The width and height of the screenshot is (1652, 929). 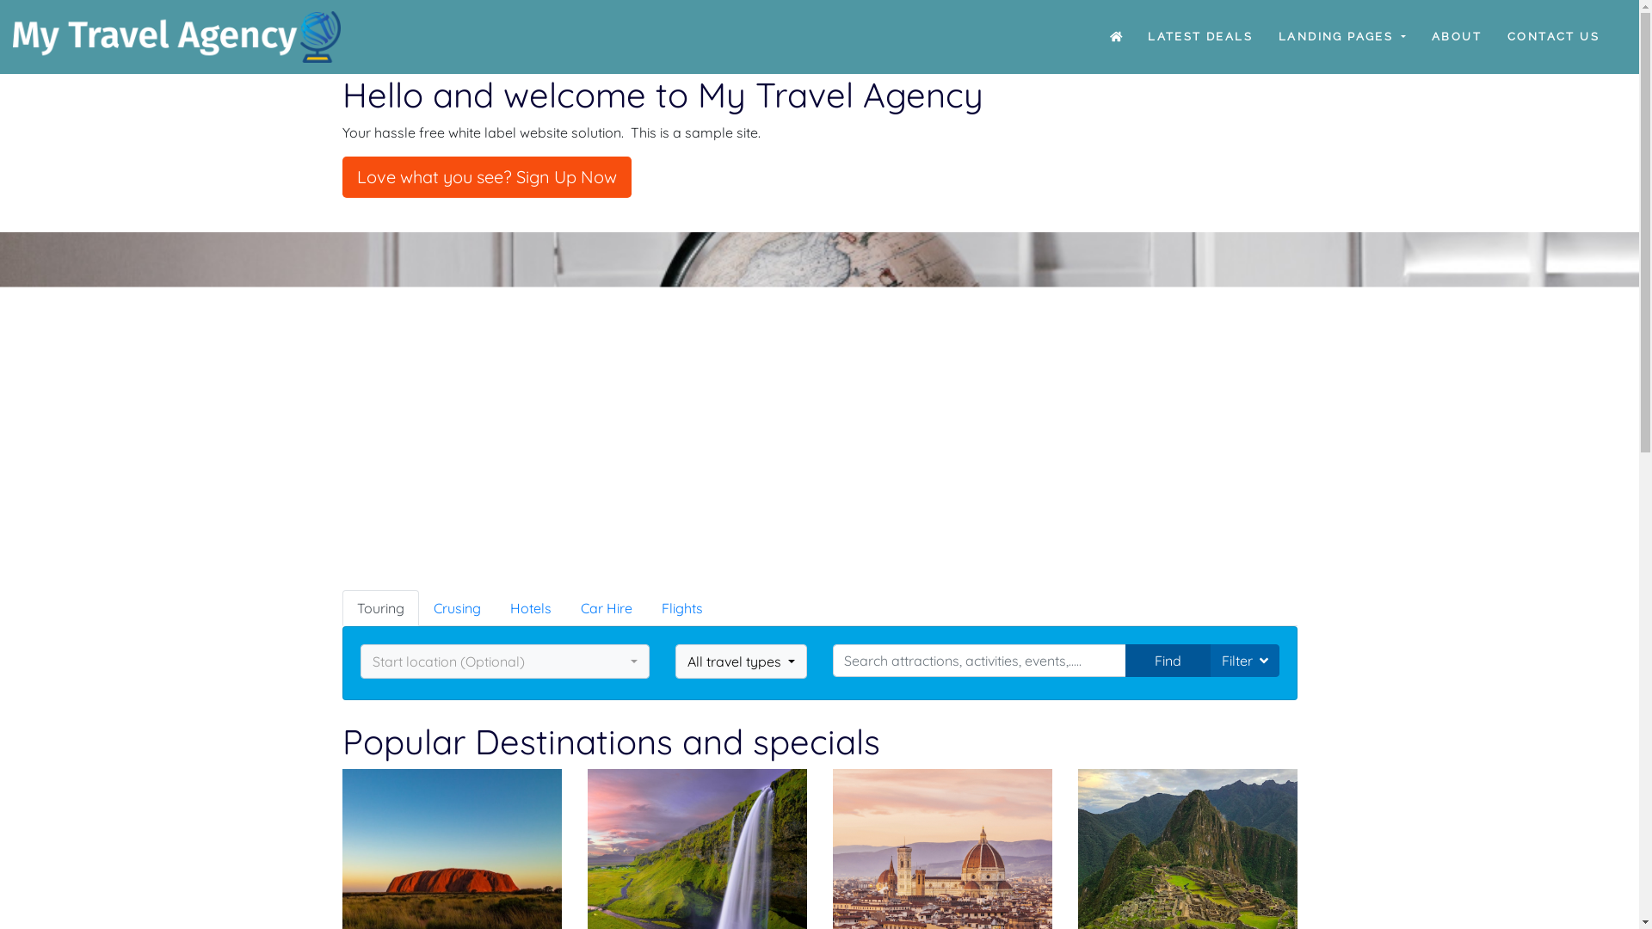 What do you see at coordinates (487, 177) in the screenshot?
I see `Love what you see? Sign Up Now` at bounding box center [487, 177].